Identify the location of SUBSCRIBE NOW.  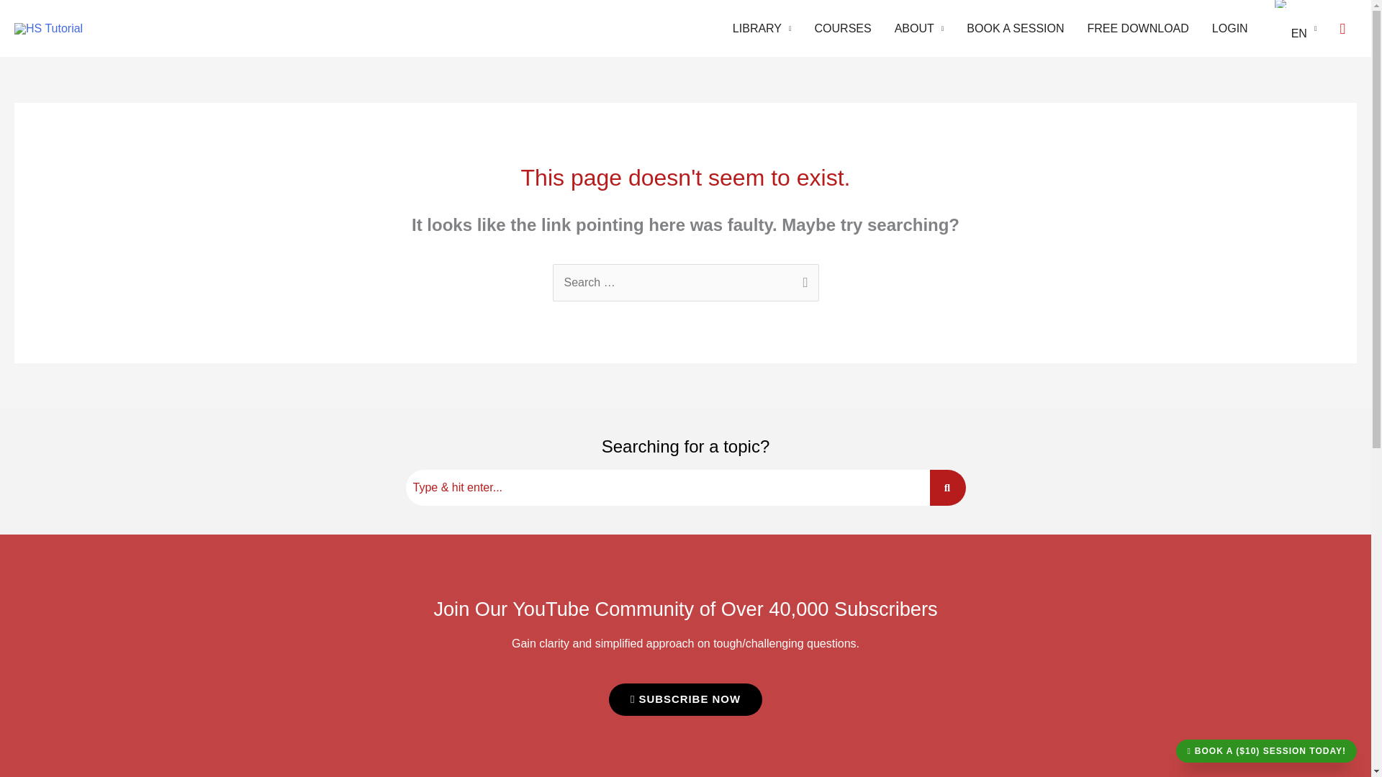
(685, 699).